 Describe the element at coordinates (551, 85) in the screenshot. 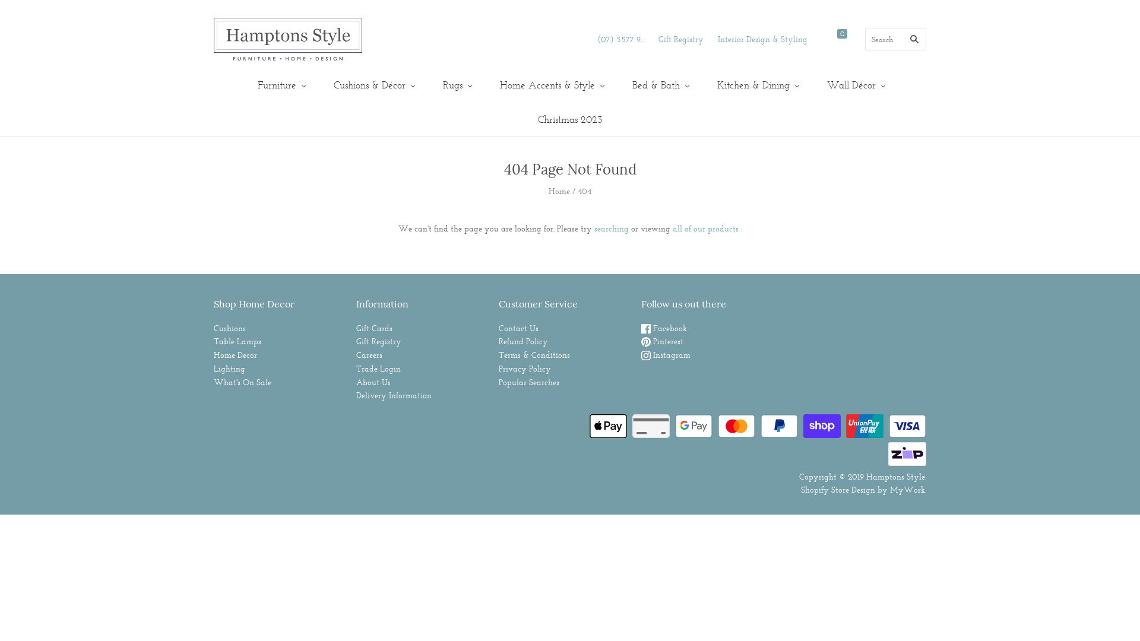

I see `Home Accents & Style` at that location.